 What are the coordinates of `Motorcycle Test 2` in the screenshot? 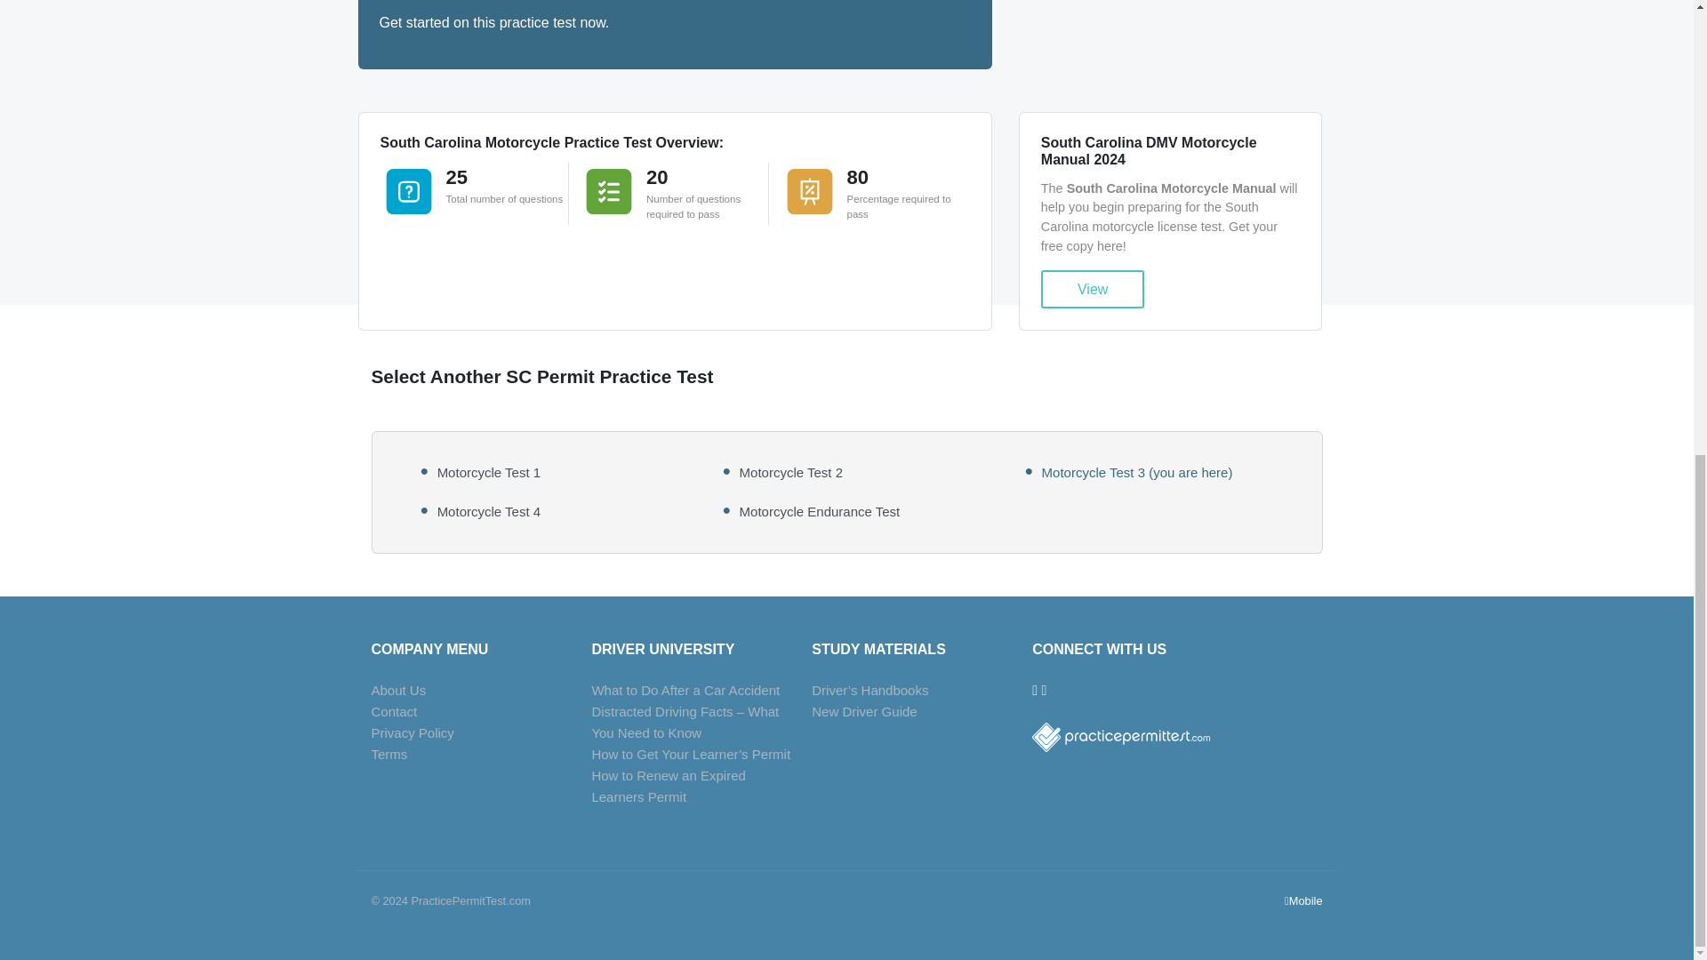 It's located at (791, 472).